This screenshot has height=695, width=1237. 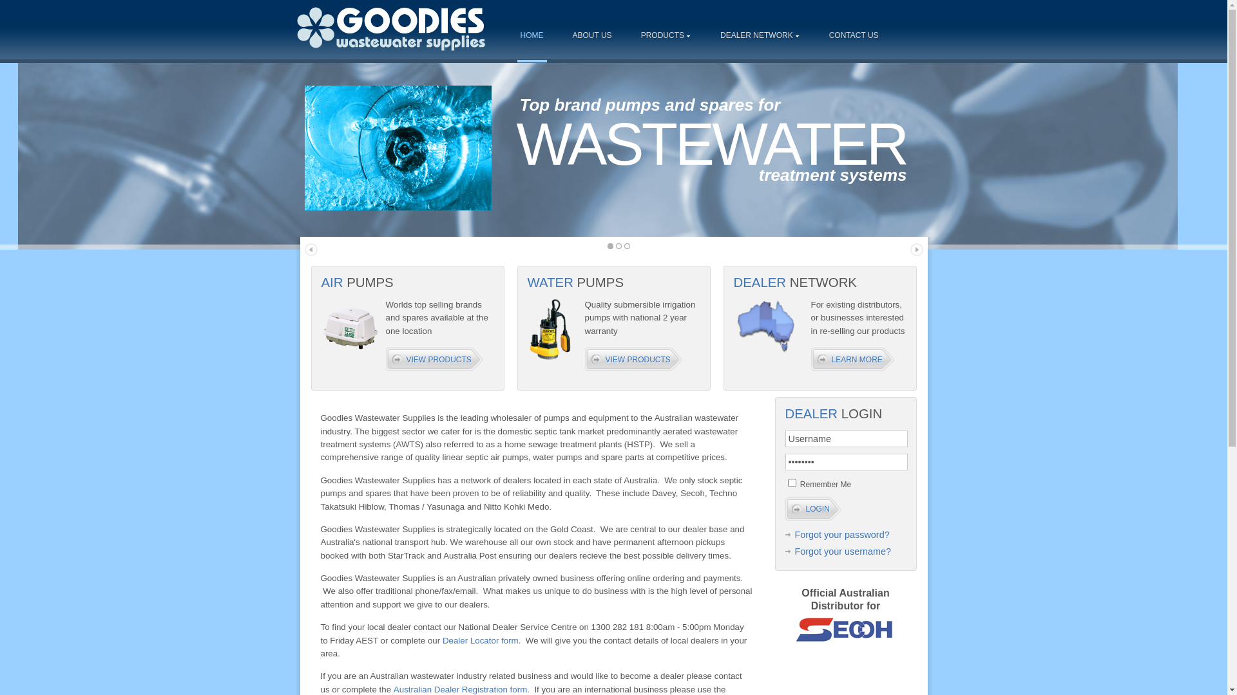 I want to click on Forgot your username?, so click(x=838, y=551).